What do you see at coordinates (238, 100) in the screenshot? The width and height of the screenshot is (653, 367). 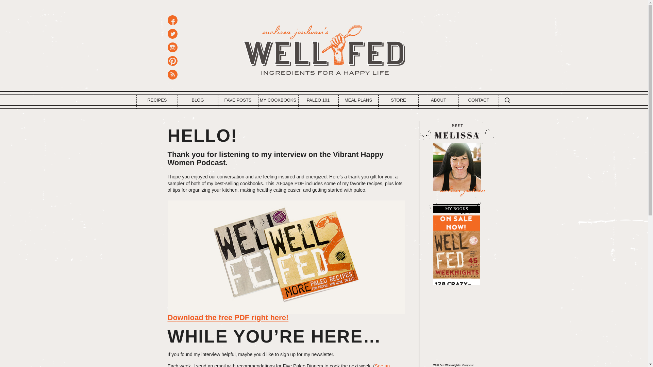 I see `FAVE POSTS` at bounding box center [238, 100].